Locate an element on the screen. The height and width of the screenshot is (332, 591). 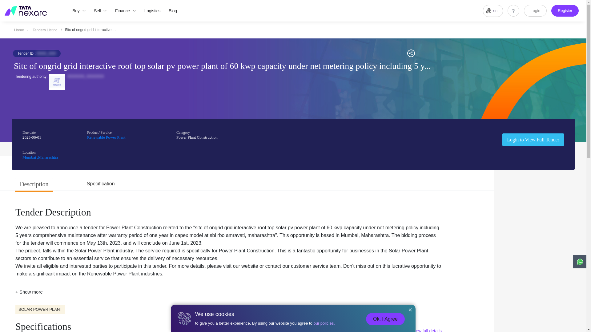
en is located at coordinates (492, 11).